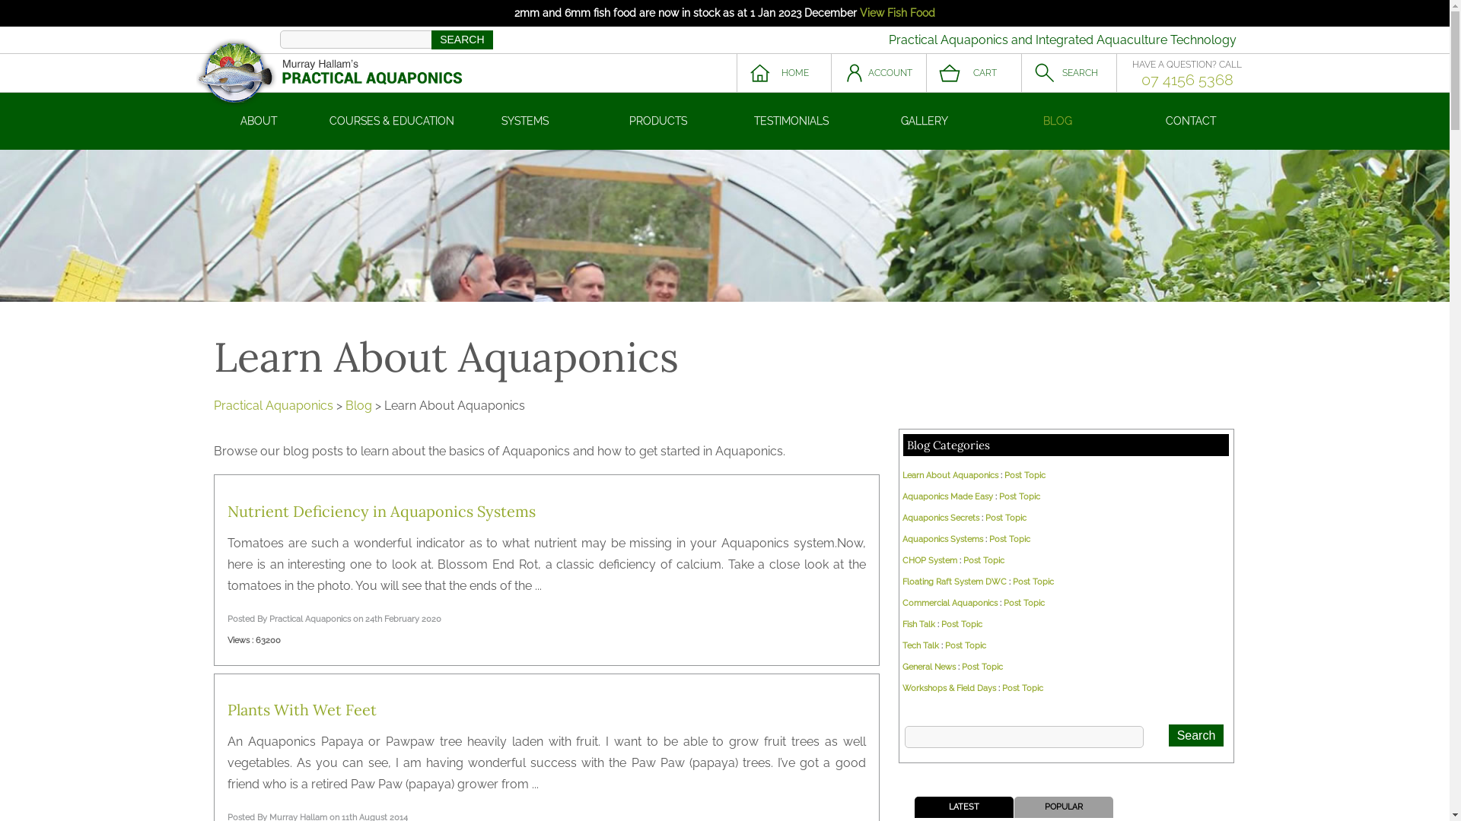 The width and height of the screenshot is (1461, 821). Describe the element at coordinates (382, 511) in the screenshot. I see `Nutrient Deficiency in Aquaponics Systems` at that location.